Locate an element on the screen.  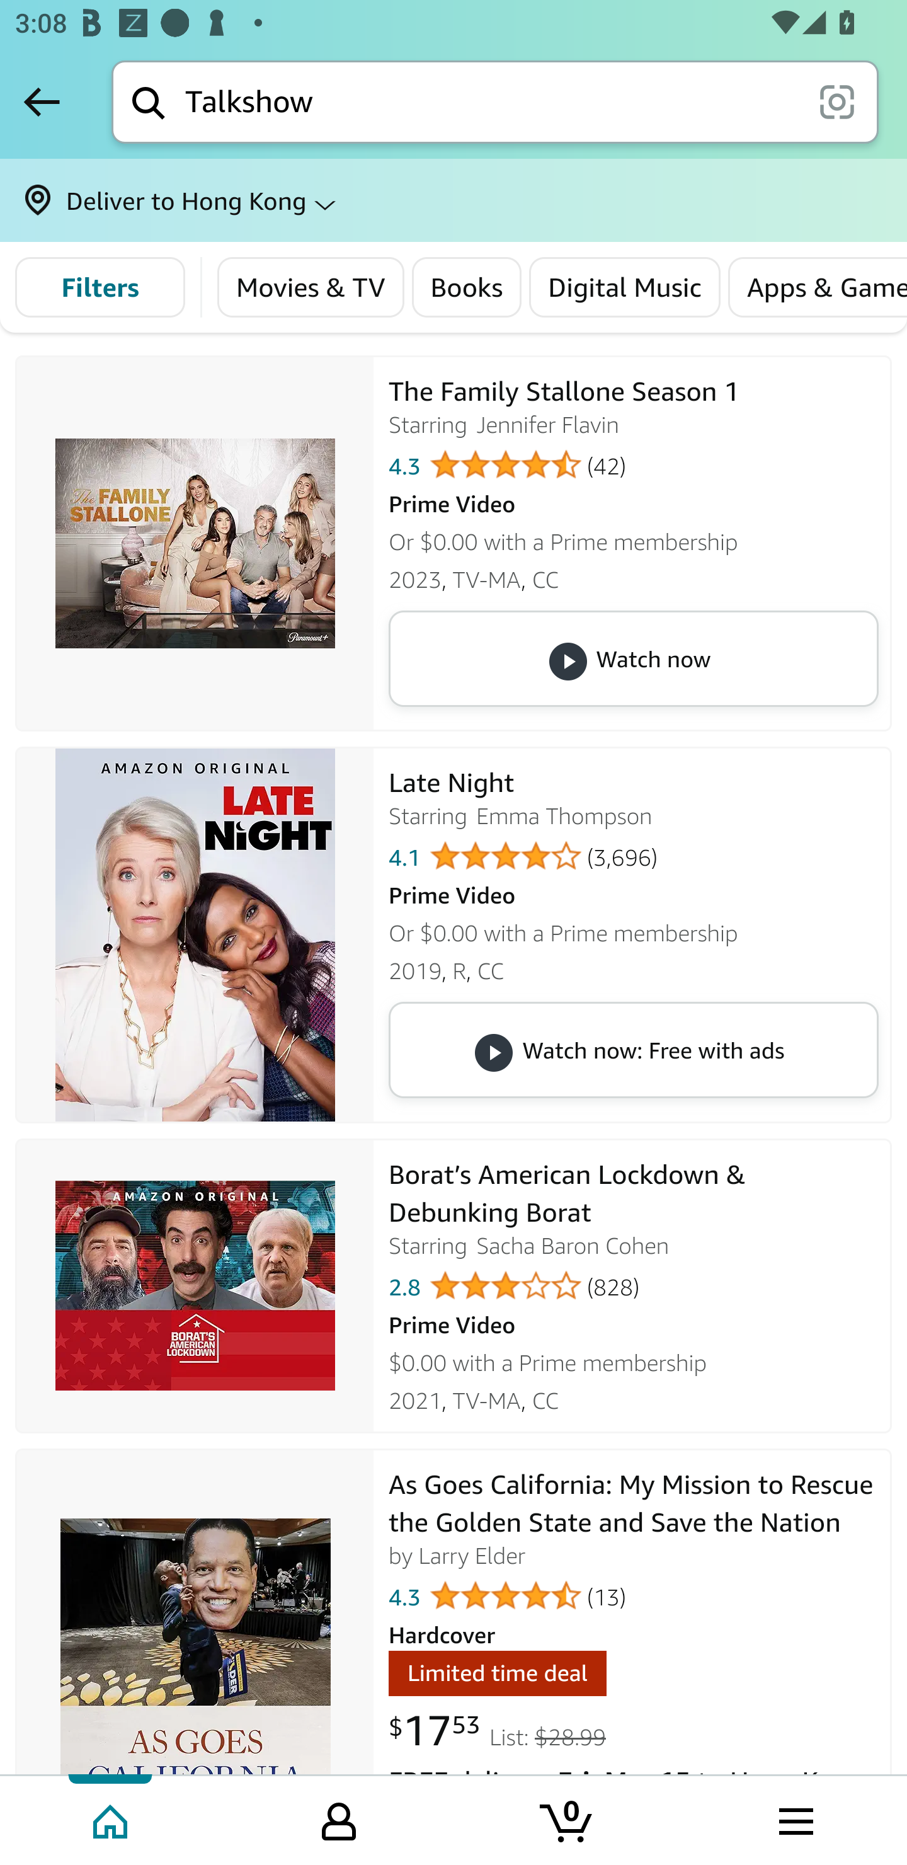
Filters is located at coordinates (100, 287).